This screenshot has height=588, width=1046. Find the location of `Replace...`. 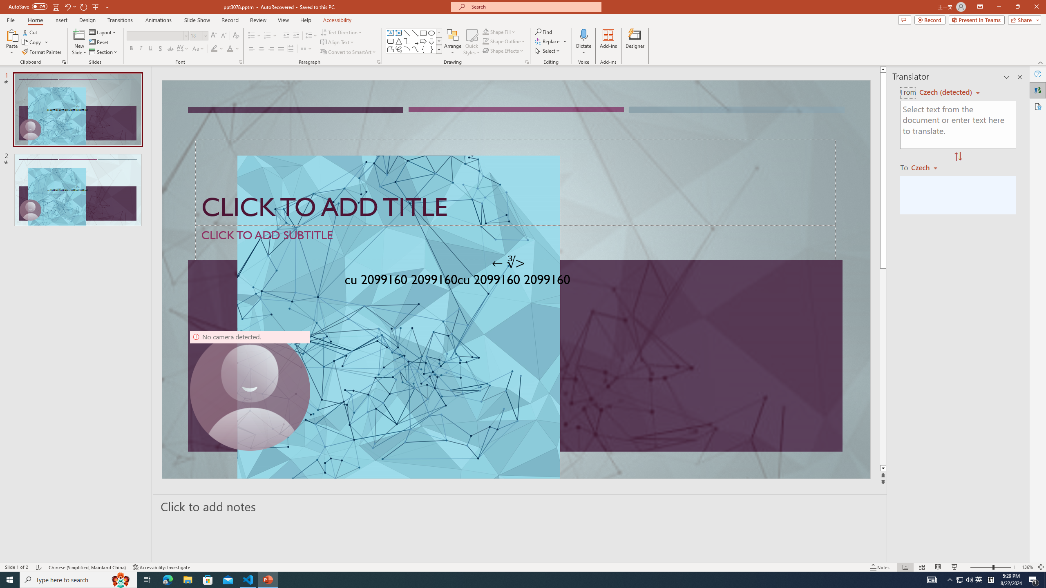

Replace... is located at coordinates (548, 41).